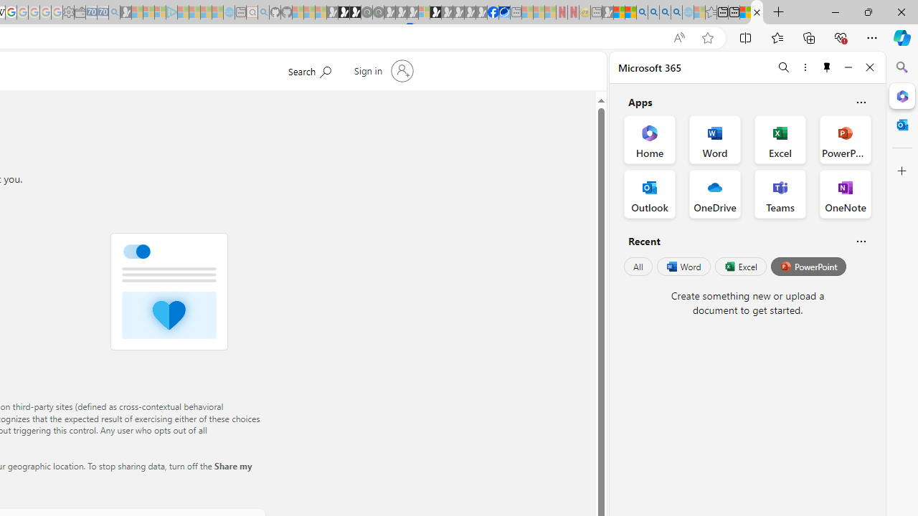 This screenshot has height=516, width=918. What do you see at coordinates (126, 13) in the screenshot?
I see `Microsoft Start Gaming - Sleeping` at bounding box center [126, 13].